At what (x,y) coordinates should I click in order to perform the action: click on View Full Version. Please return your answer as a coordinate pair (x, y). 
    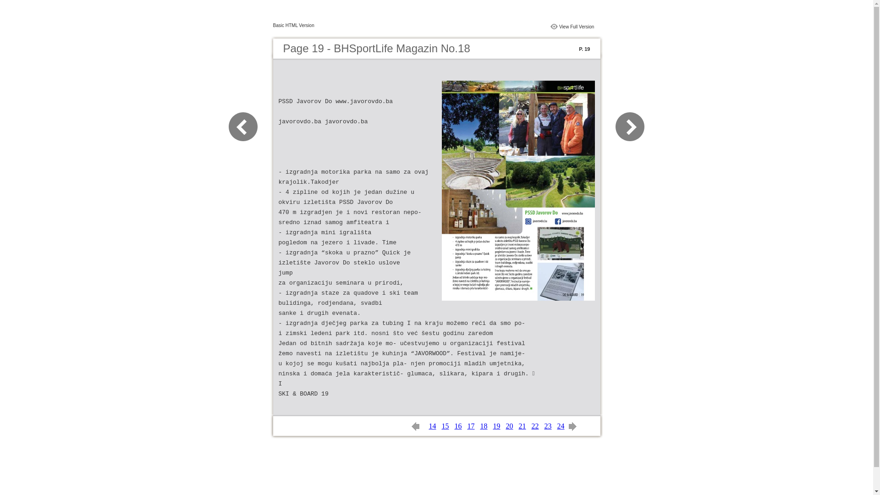
    Looking at the image, I should click on (577, 27).